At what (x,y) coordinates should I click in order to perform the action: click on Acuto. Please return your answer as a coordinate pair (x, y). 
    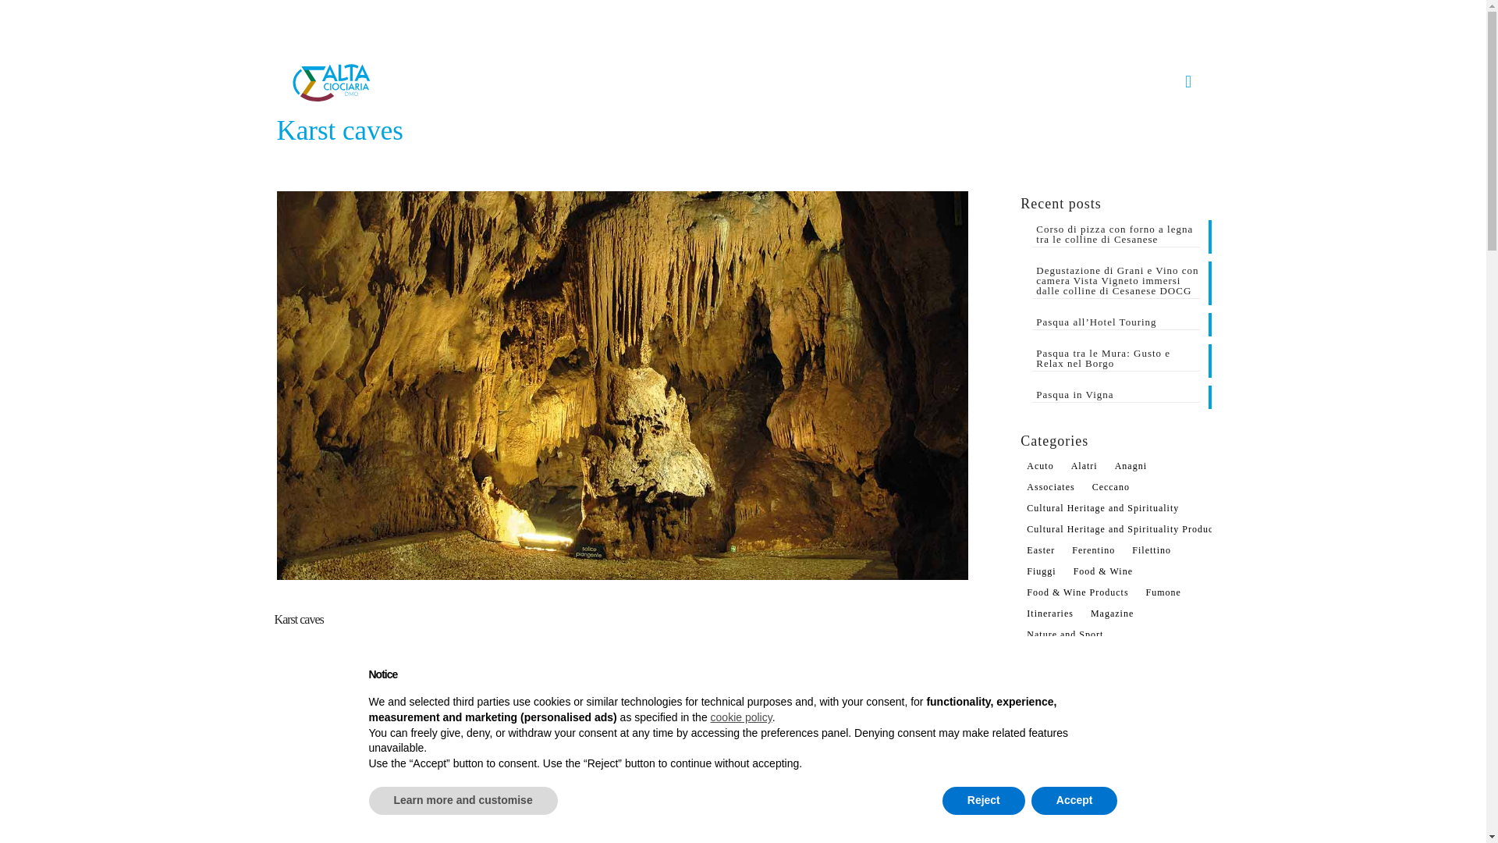
    Looking at the image, I should click on (1039, 466).